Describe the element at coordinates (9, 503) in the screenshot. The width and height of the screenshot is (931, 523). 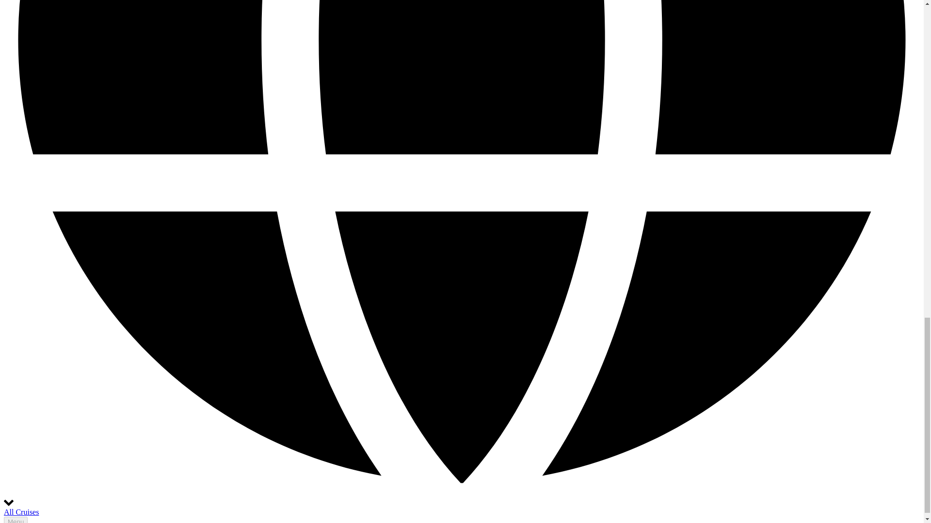
I see `Chevron down` at that location.